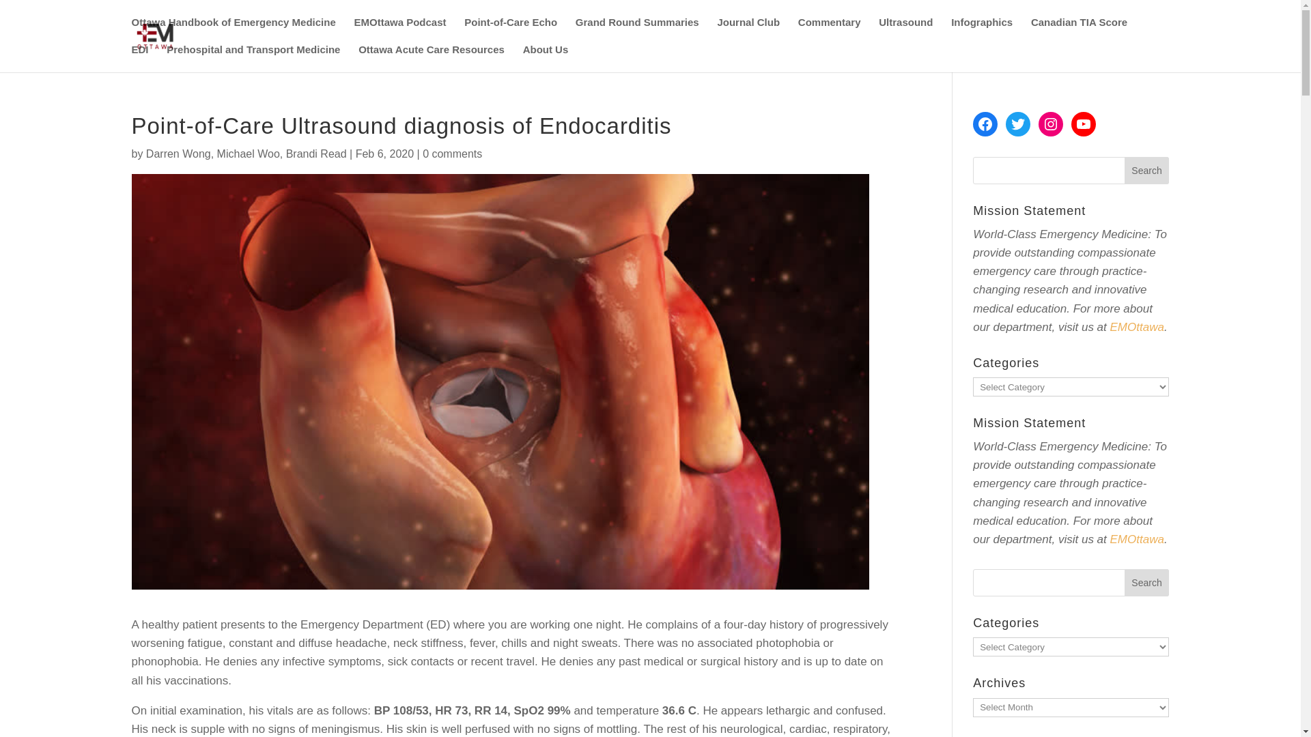 The width and height of the screenshot is (1311, 737). I want to click on Point-of-Care Echo, so click(511, 31).